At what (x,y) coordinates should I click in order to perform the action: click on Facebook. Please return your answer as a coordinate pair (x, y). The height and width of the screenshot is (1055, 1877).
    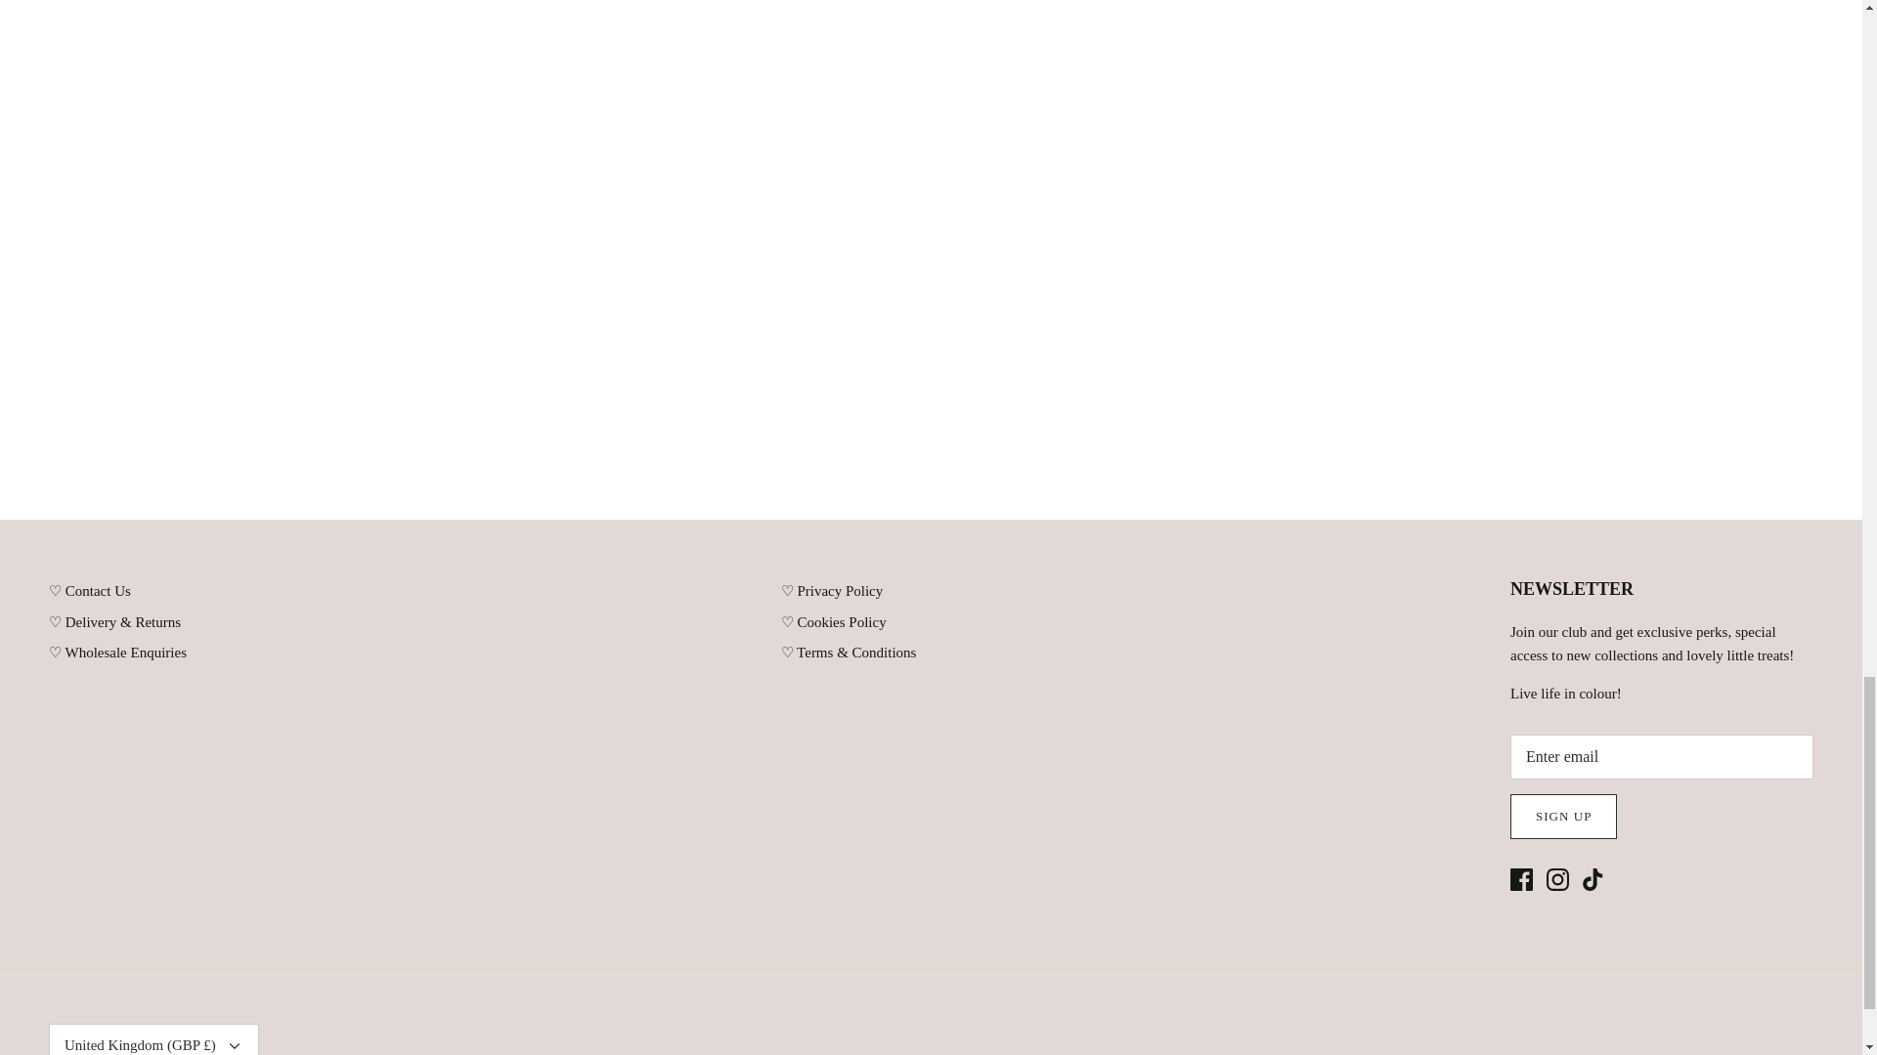
    Looking at the image, I should click on (1521, 879).